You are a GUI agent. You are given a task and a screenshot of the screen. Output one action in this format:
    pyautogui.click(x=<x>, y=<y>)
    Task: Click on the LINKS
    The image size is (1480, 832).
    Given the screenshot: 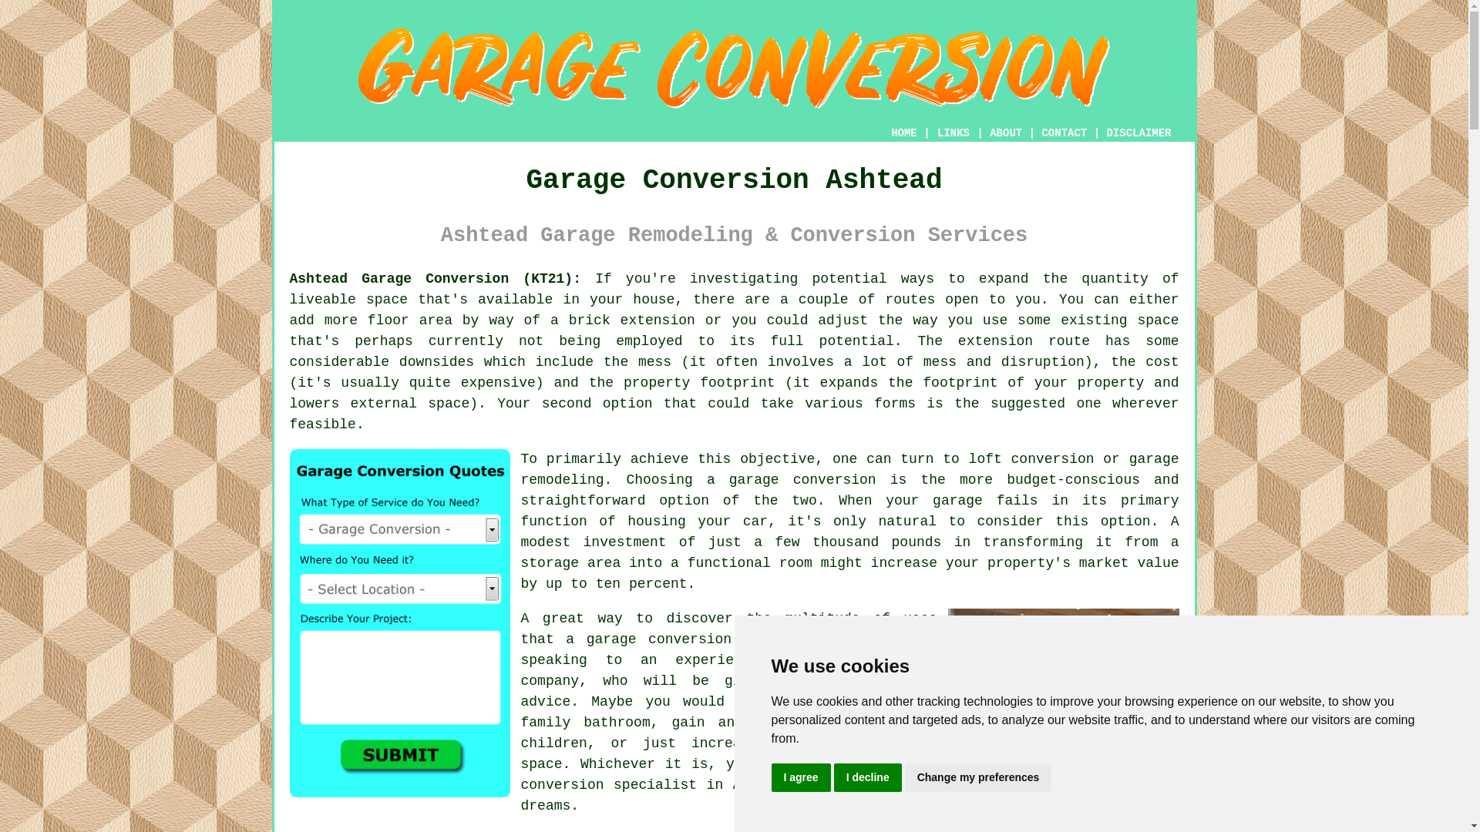 What is the action you would take?
    pyautogui.click(x=954, y=133)
    